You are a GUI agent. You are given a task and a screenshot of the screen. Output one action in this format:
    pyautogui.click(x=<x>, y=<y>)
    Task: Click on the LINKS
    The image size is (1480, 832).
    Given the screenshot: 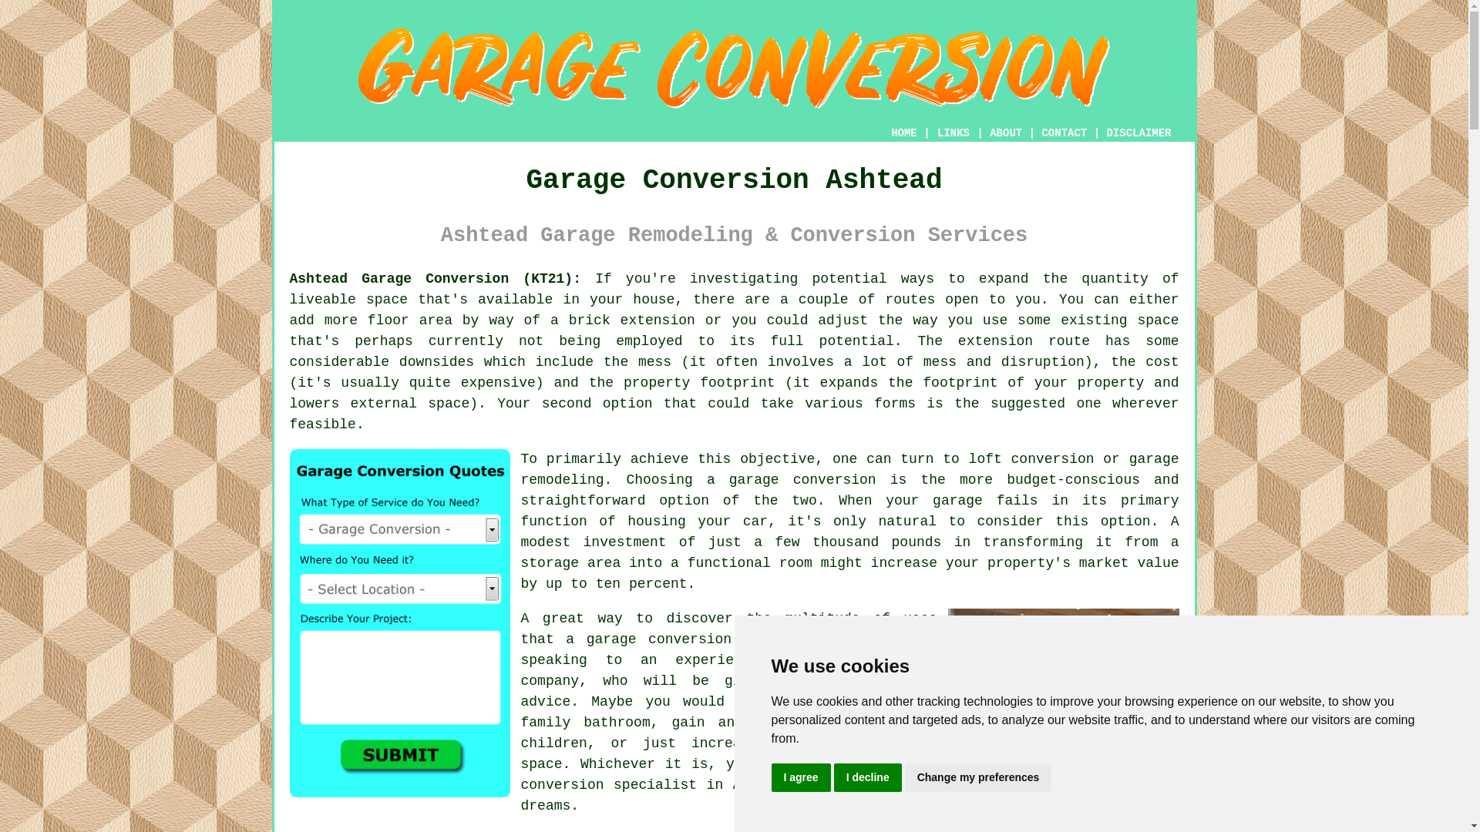 What is the action you would take?
    pyautogui.click(x=954, y=133)
    